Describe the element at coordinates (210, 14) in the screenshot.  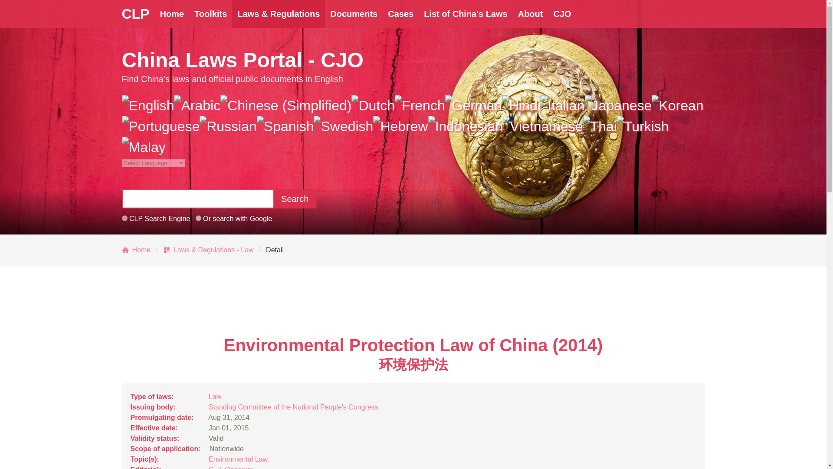
I see `Toolkits` at that location.